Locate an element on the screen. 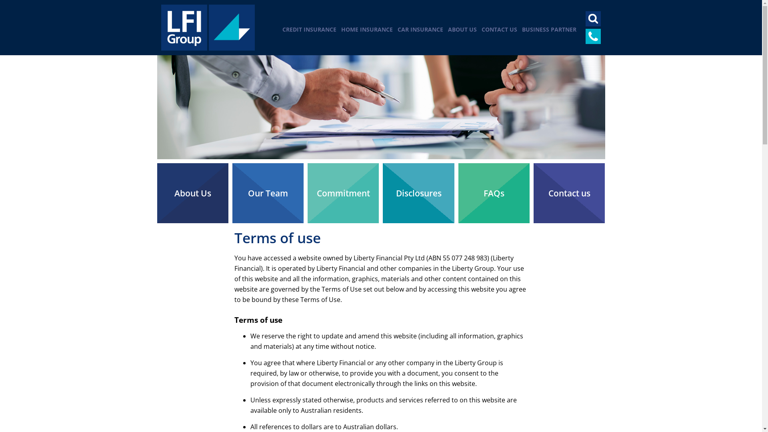  FAQs is located at coordinates (494, 193).